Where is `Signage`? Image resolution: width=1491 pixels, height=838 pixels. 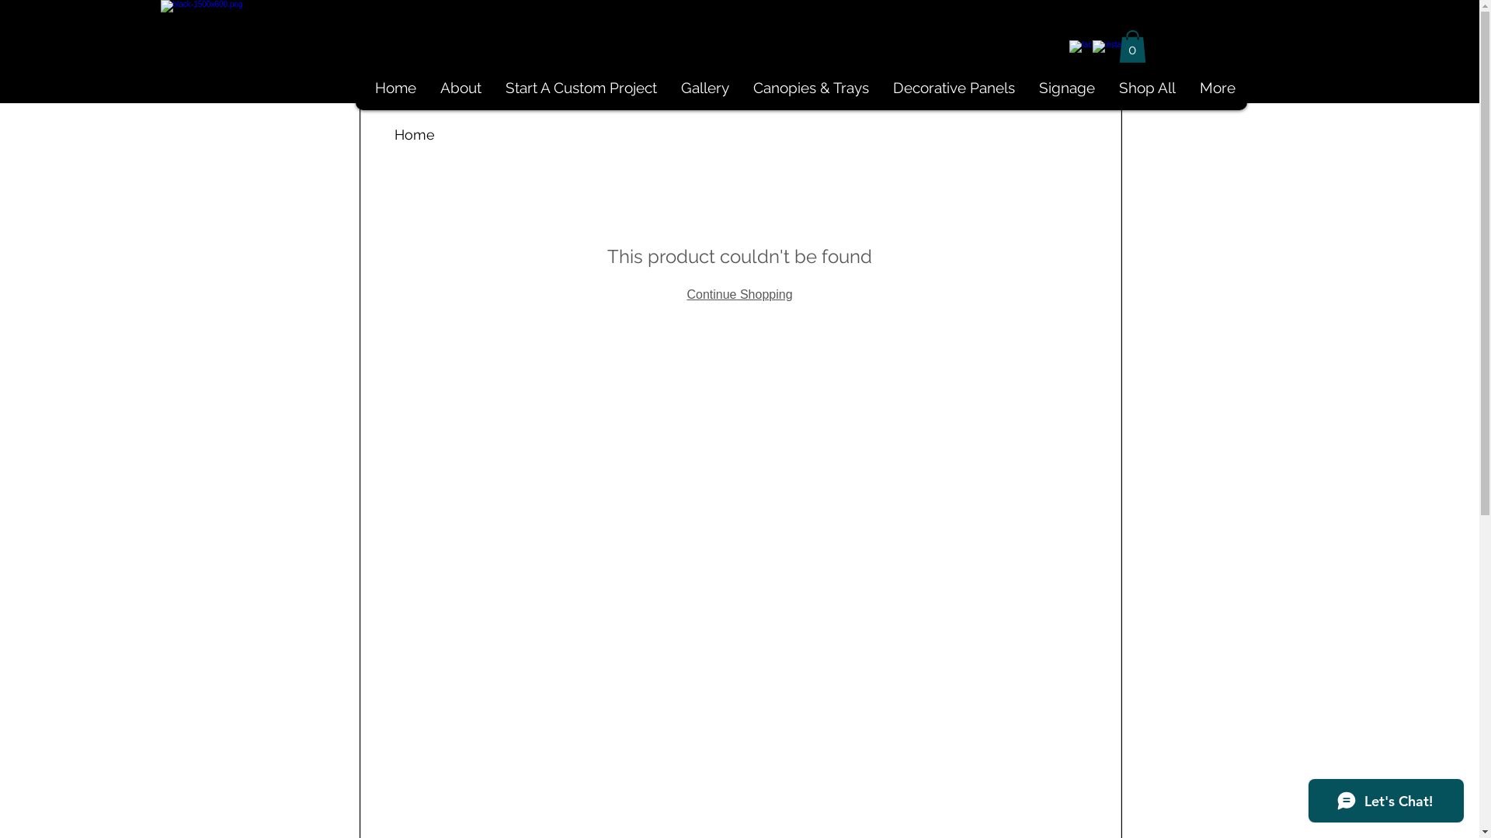 Signage is located at coordinates (1067, 88).